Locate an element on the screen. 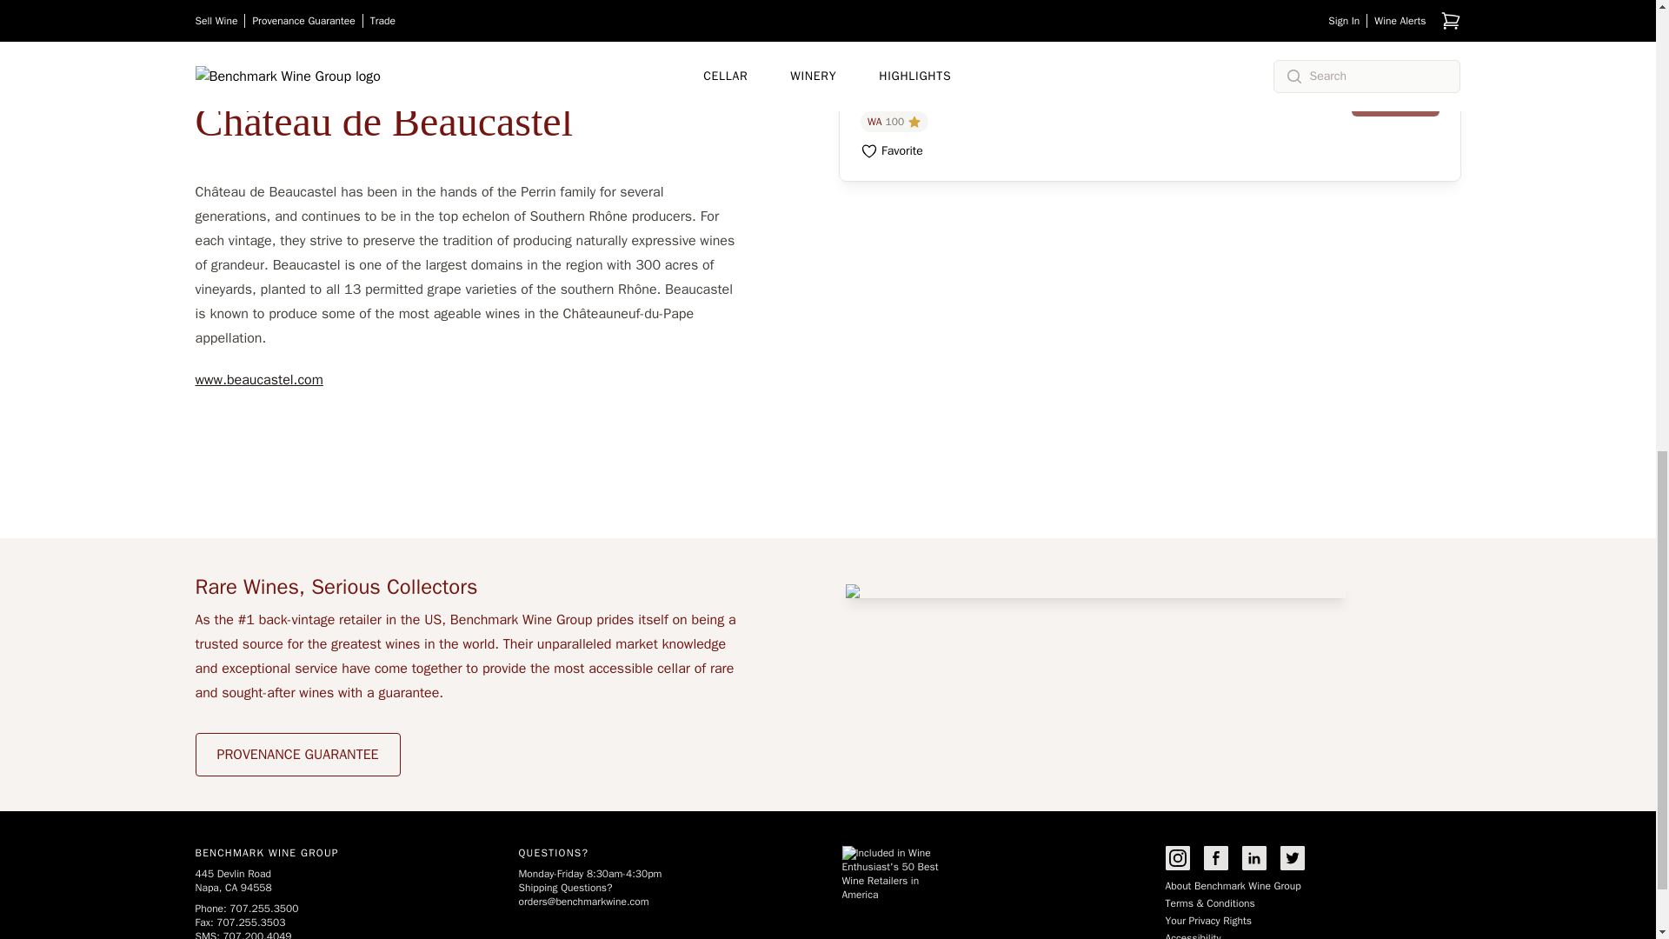 The image size is (1669, 939). Favorite is located at coordinates (892, 151).